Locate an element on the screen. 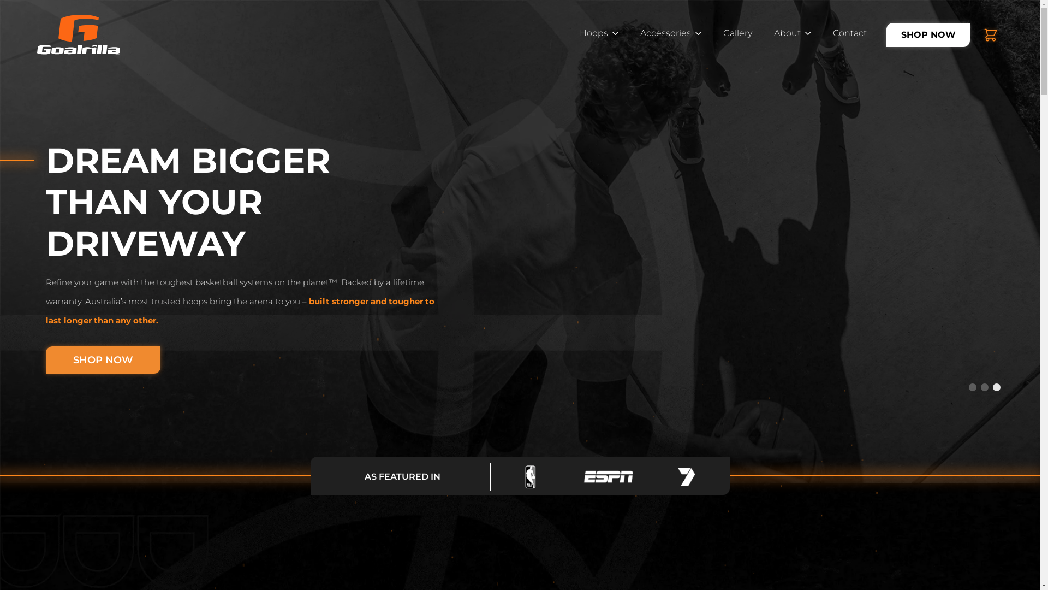 This screenshot has height=590, width=1048. Accessories is located at coordinates (671, 35).